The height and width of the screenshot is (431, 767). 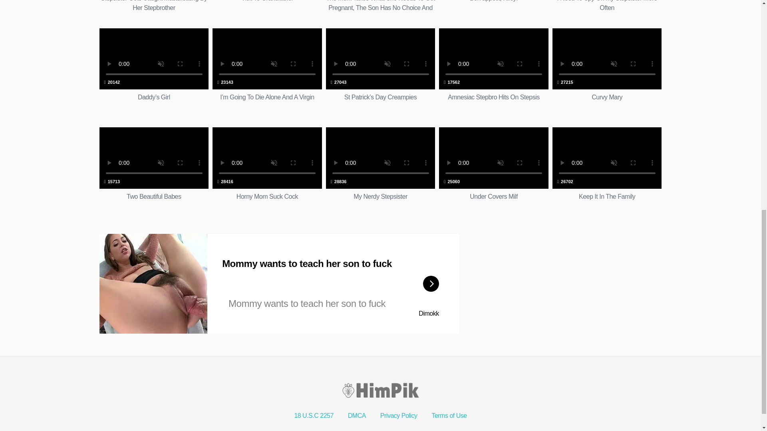 I want to click on Curvy Mary, so click(x=267, y=6).